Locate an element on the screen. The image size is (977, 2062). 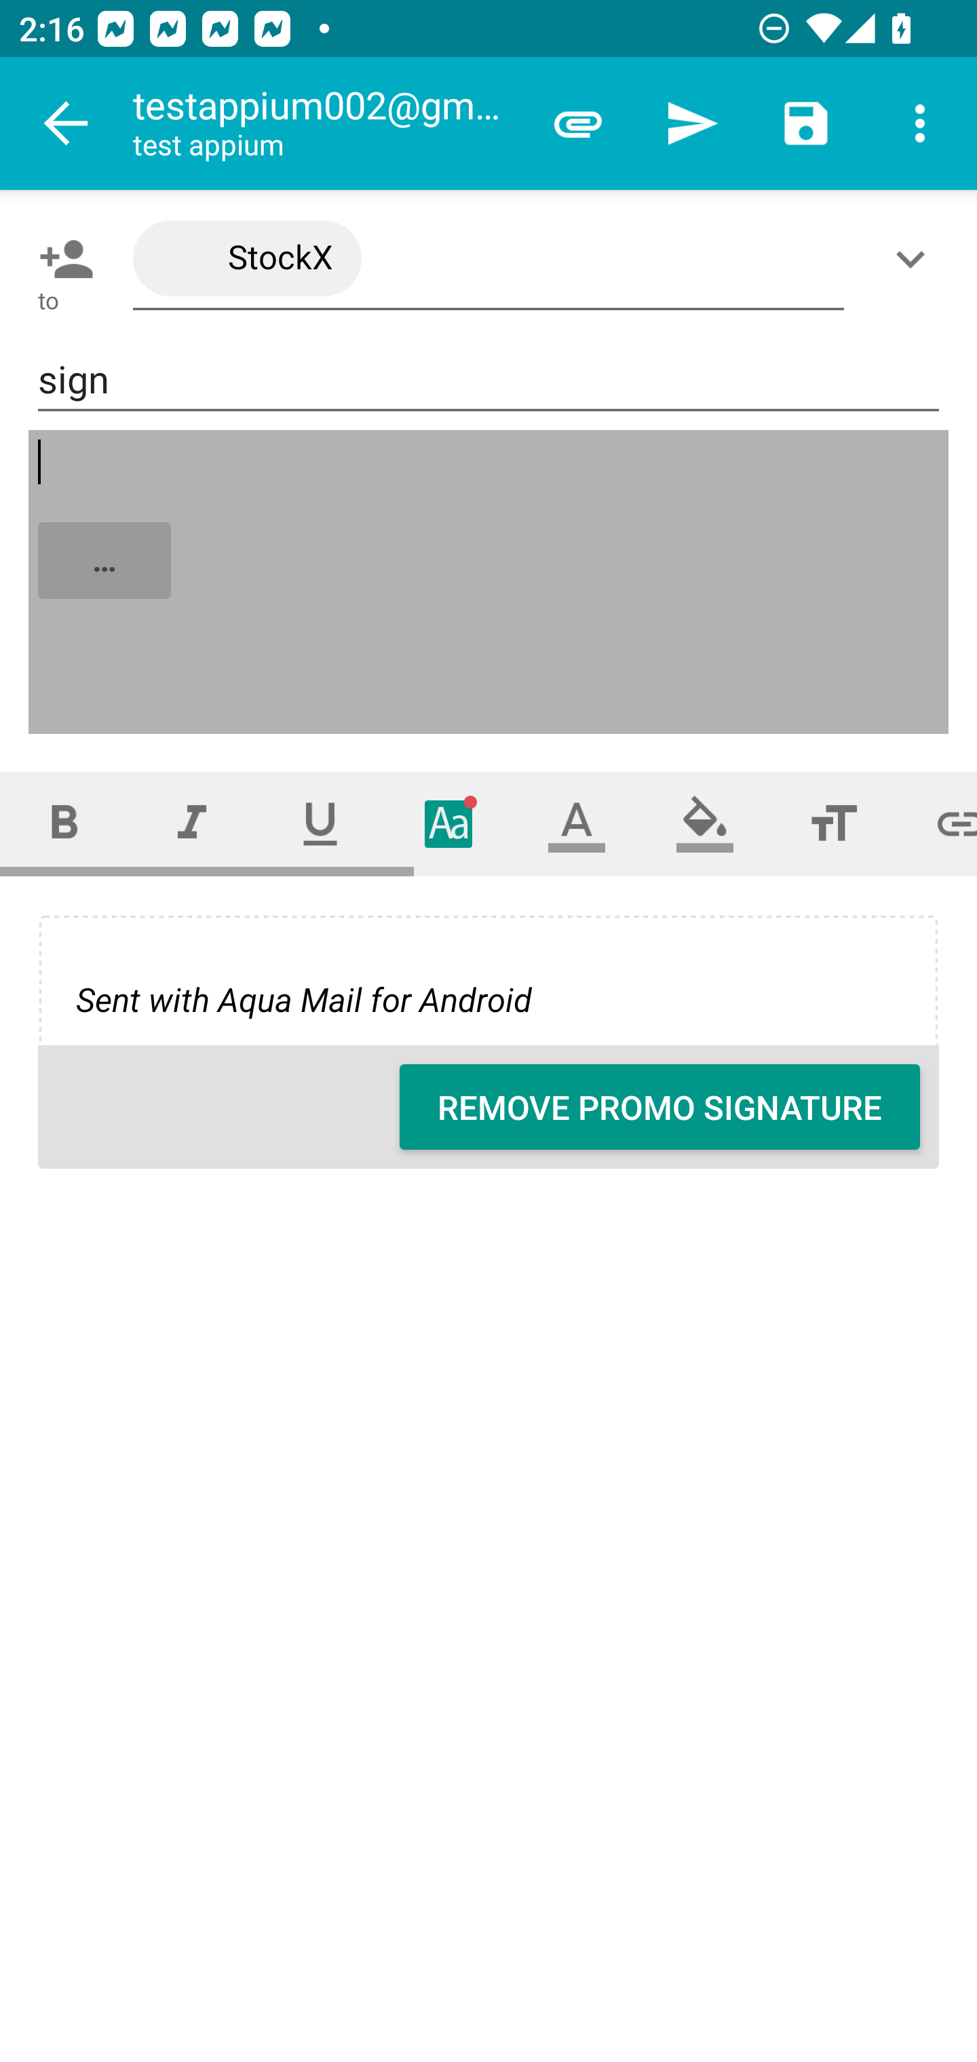
Underline is located at coordinates (320, 823).